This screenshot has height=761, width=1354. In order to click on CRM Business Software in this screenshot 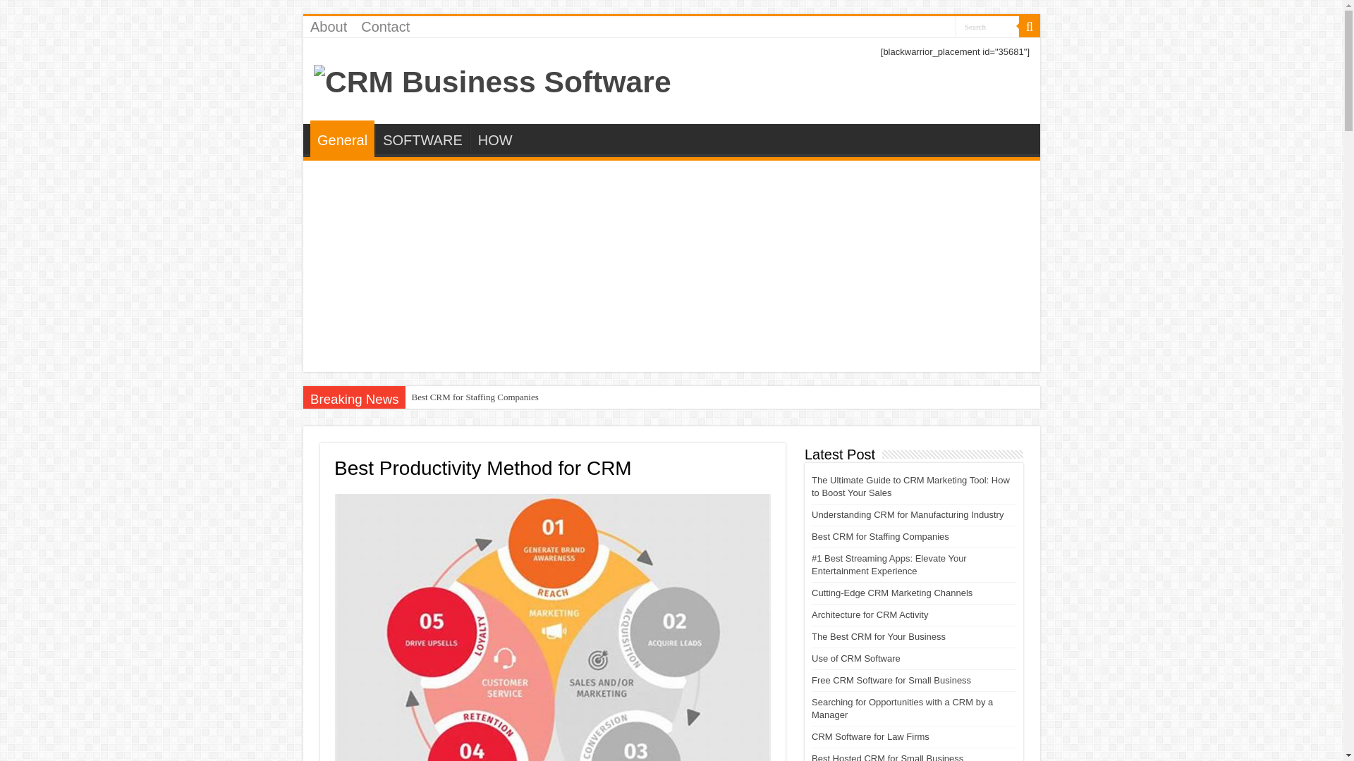, I will do `click(492, 79)`.